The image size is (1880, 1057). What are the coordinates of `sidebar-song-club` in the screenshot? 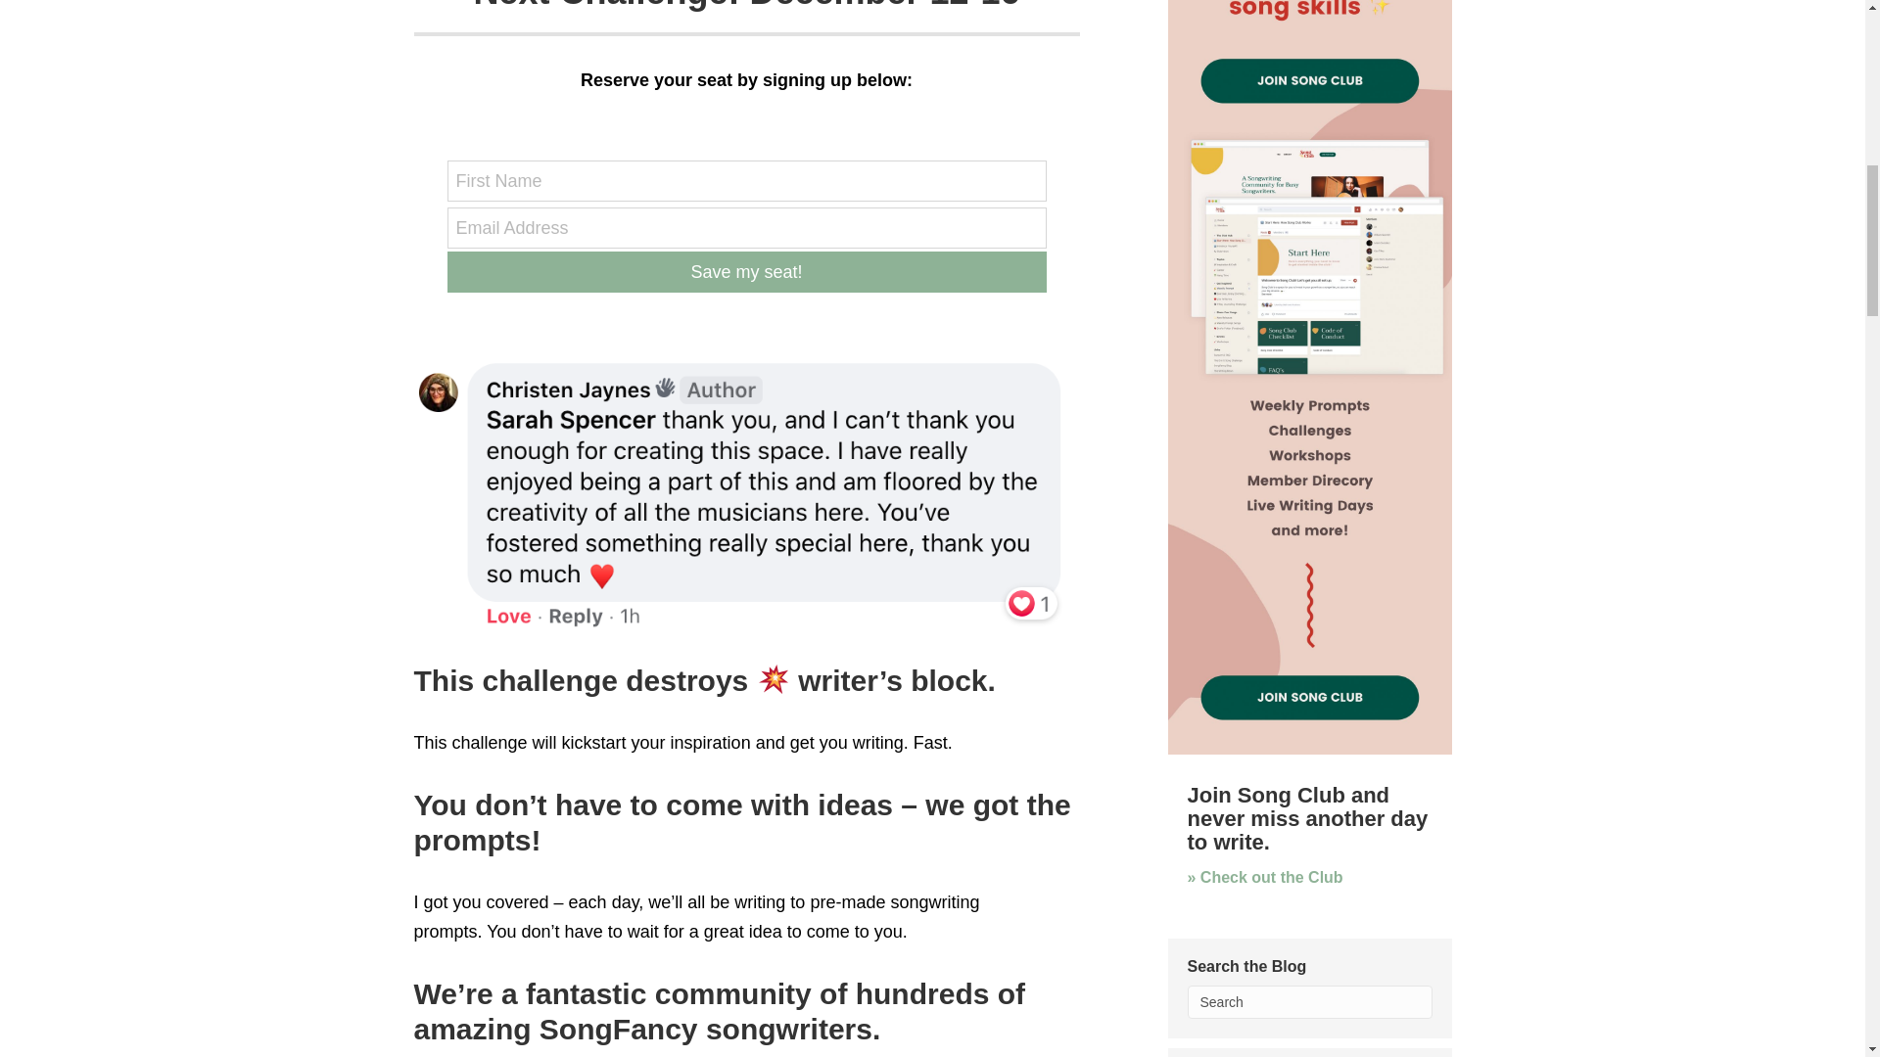 It's located at (1309, 378).